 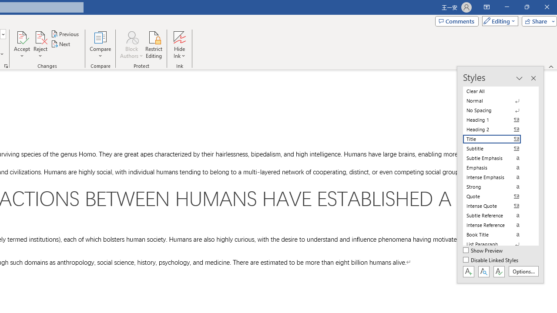 What do you see at coordinates (497, 177) in the screenshot?
I see `Intense Emphasis` at bounding box center [497, 177].